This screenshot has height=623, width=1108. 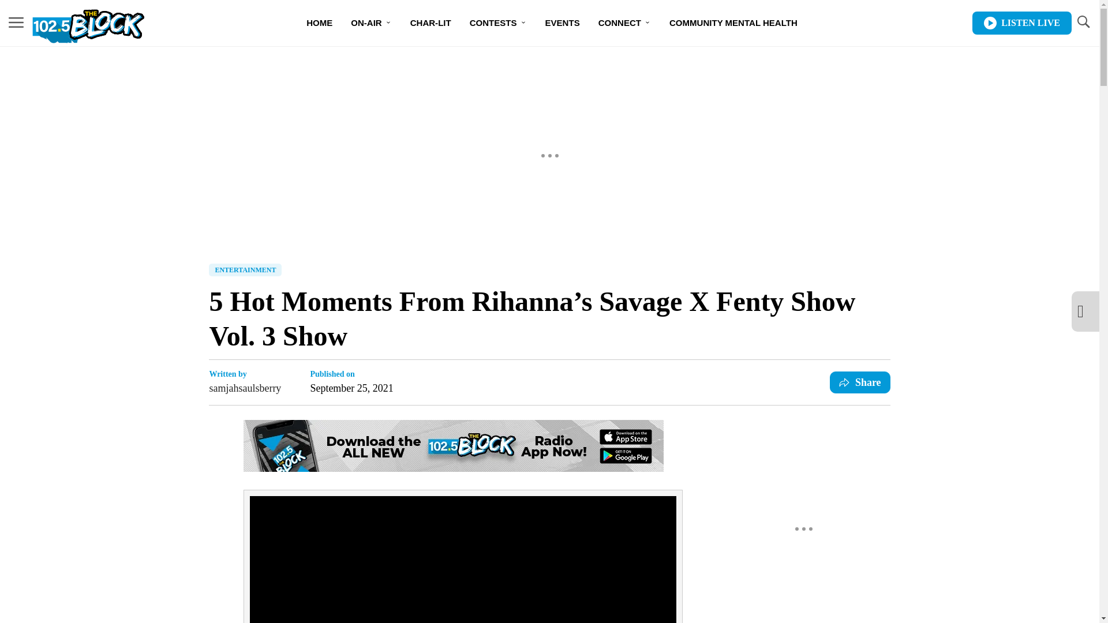 I want to click on MENU, so click(x=16, y=22).